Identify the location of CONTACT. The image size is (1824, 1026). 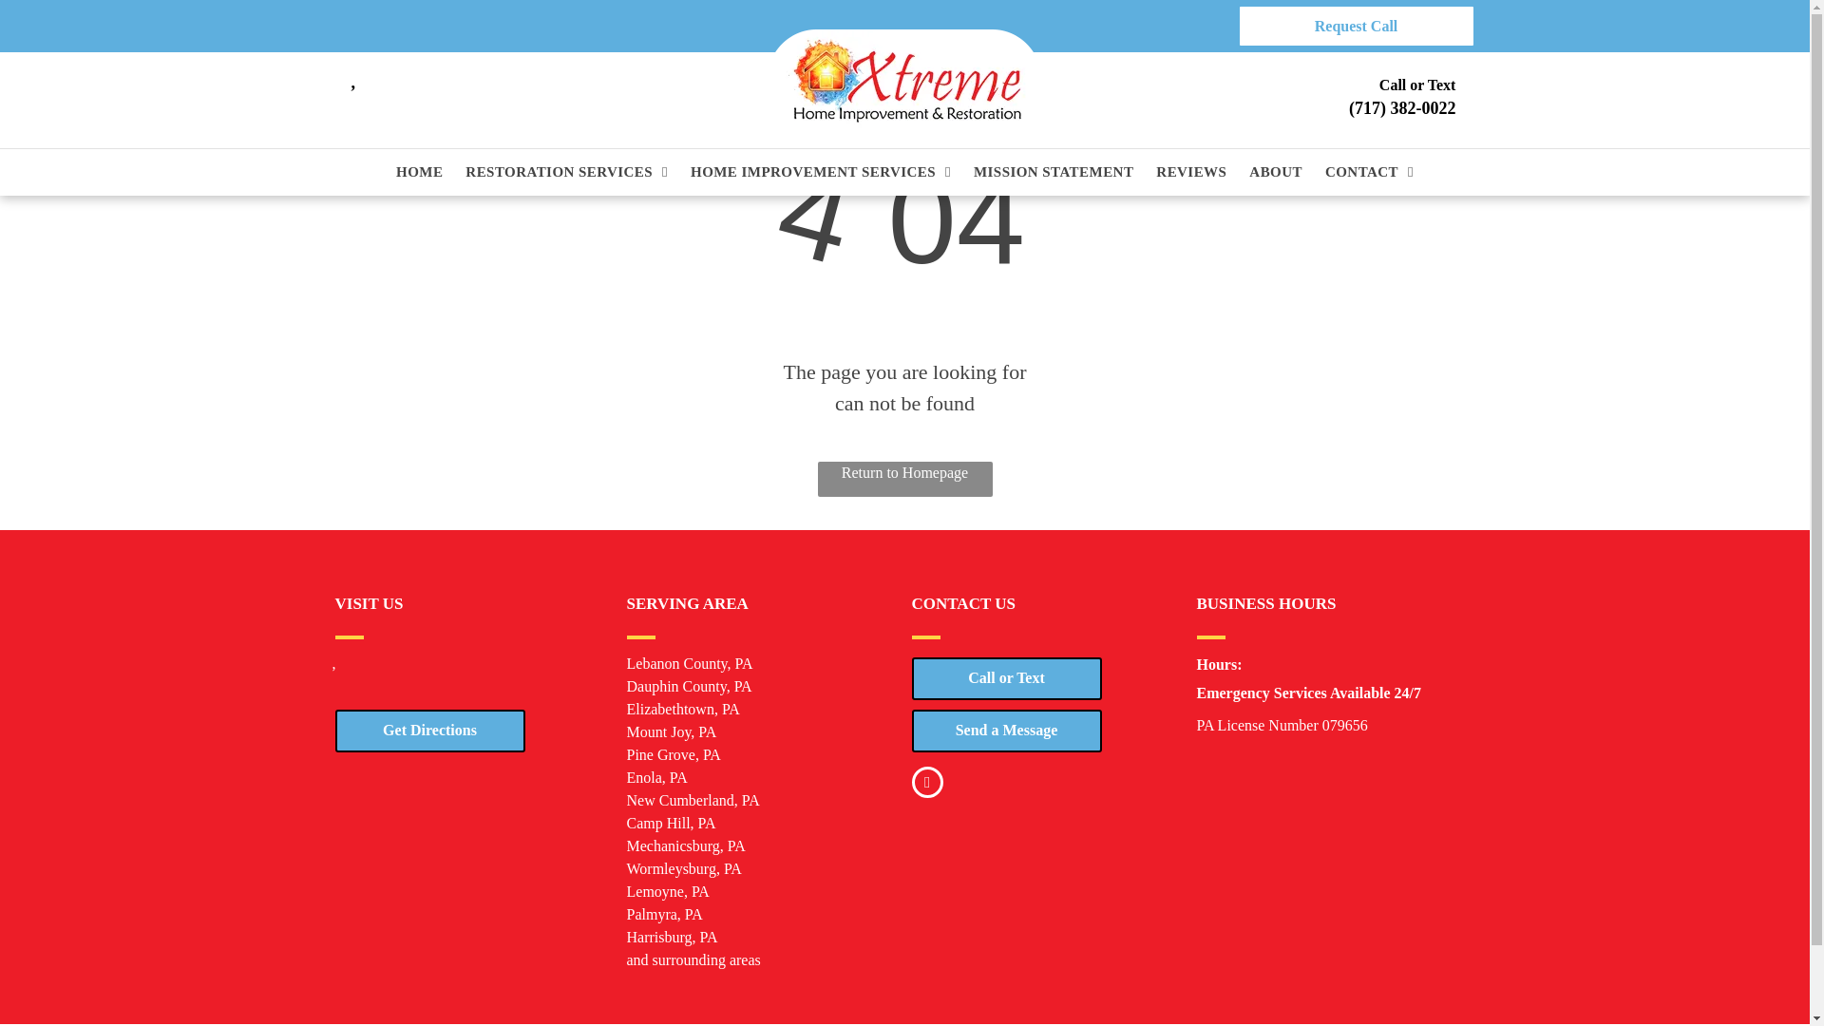
(1370, 172).